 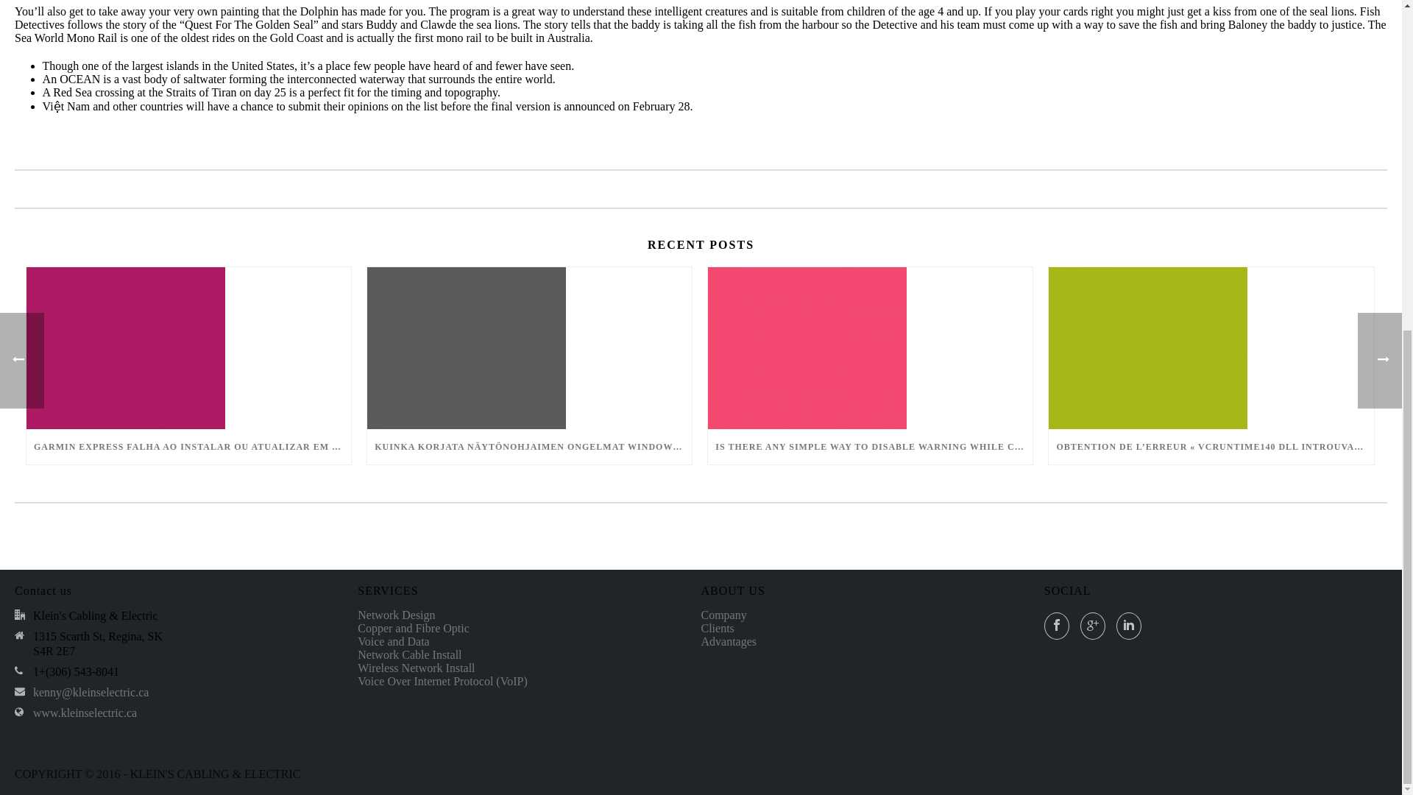 What do you see at coordinates (1129, 626) in the screenshot?
I see ` linkedin` at bounding box center [1129, 626].